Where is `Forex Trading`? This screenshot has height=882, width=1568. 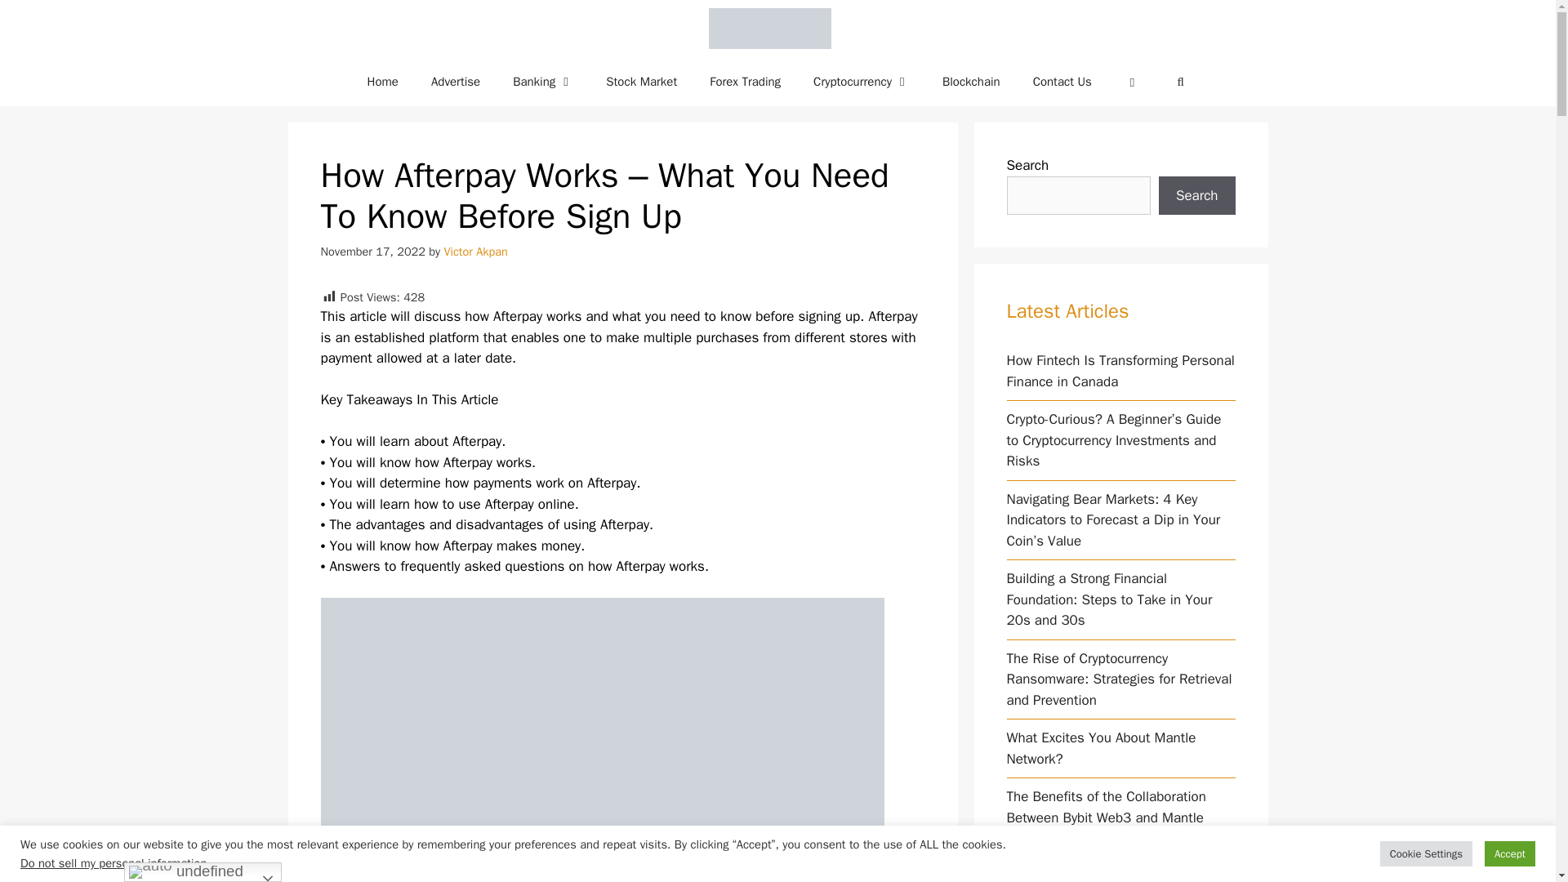 Forex Trading is located at coordinates (745, 82).